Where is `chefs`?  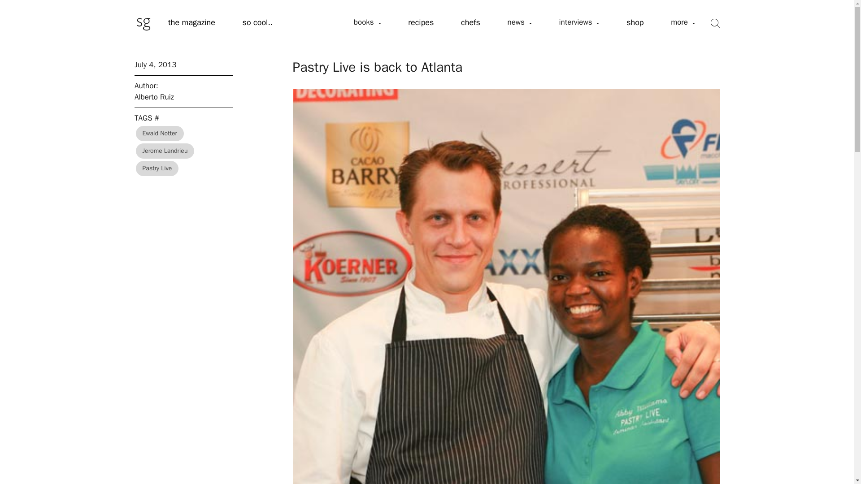 chefs is located at coordinates (470, 23).